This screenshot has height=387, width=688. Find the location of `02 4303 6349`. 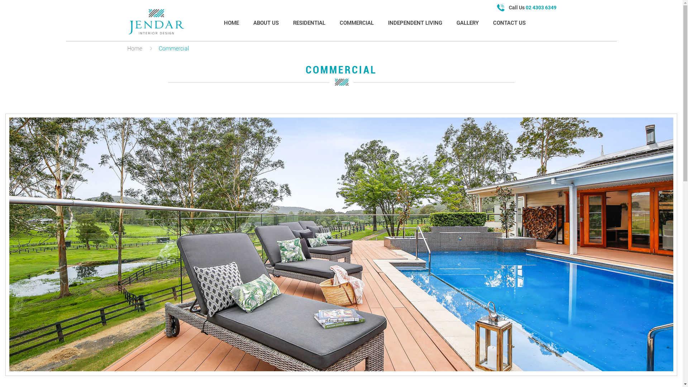

02 4303 6349 is located at coordinates (541, 8).